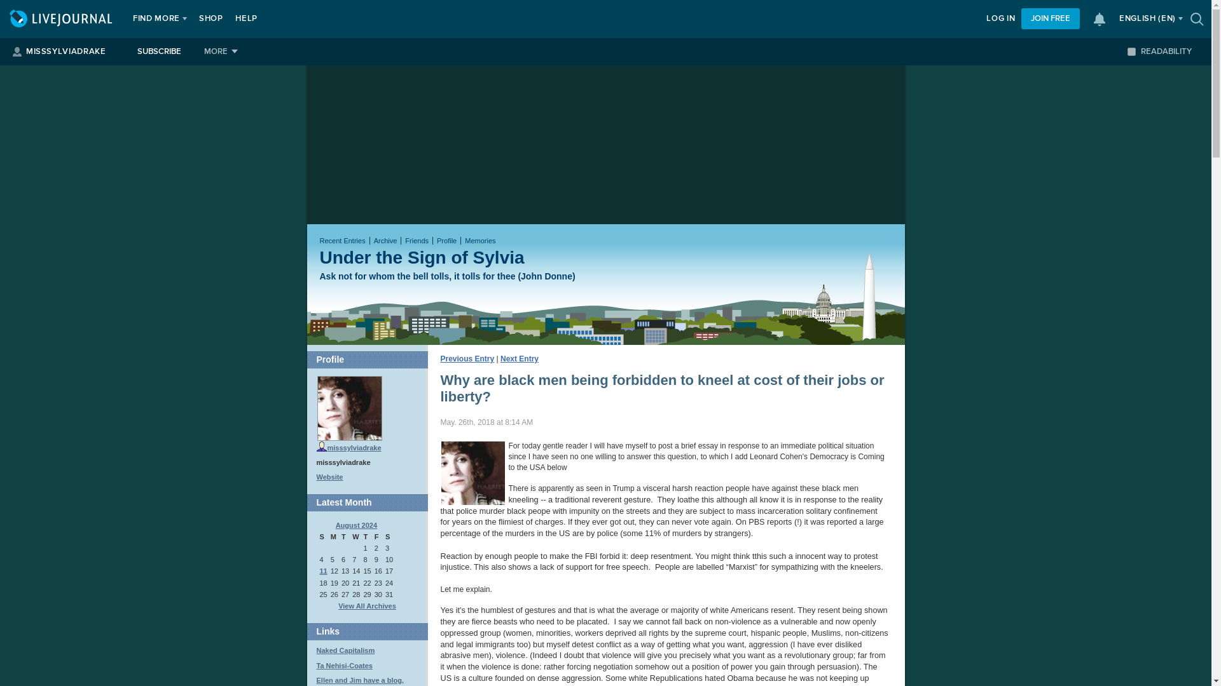  I want to click on LOG IN, so click(1000, 19).